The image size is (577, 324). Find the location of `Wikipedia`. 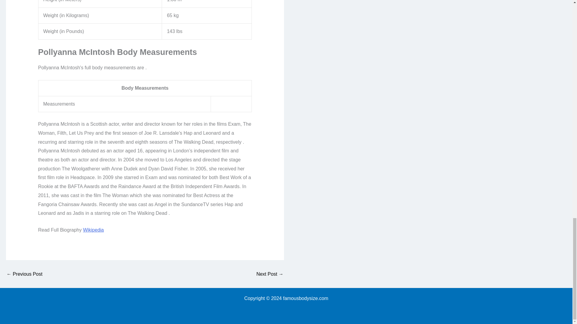

Wikipedia is located at coordinates (93, 230).